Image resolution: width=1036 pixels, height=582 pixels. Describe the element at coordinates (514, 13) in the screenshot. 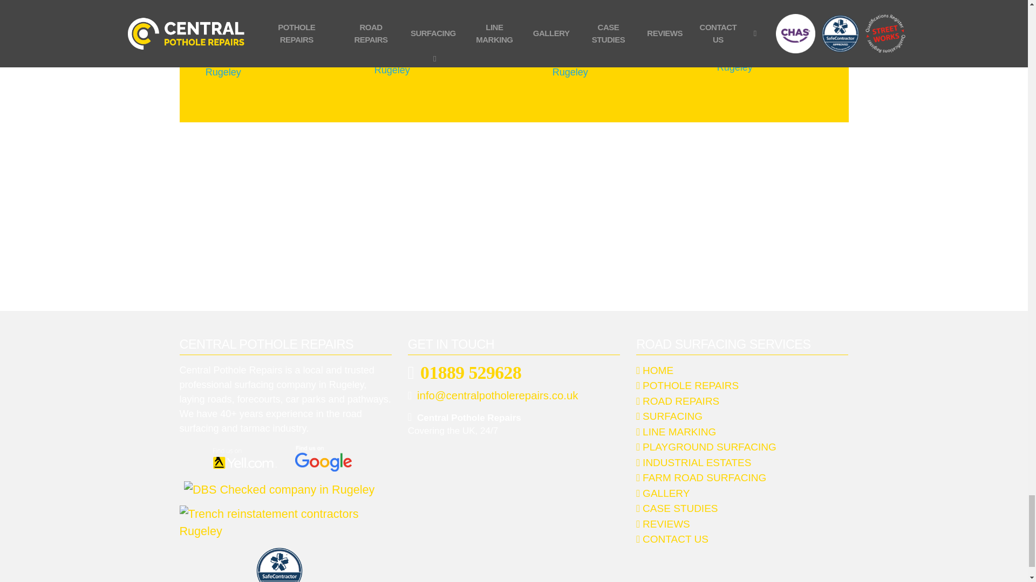

I see `SUPPLIERS OF THE QUALITY MATERIALS WE USE` at that location.